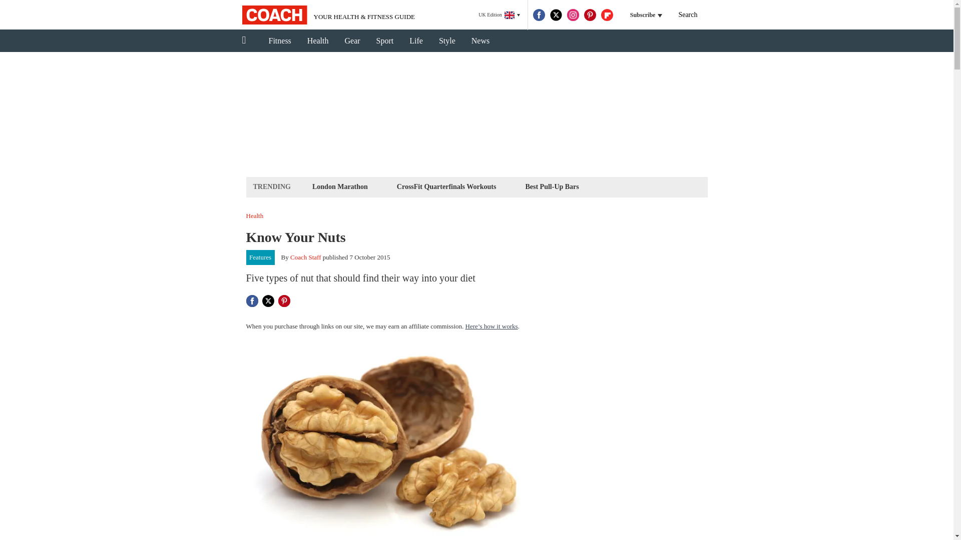 Image resolution: width=961 pixels, height=540 pixels. What do you see at coordinates (352, 41) in the screenshot?
I see `Gear` at bounding box center [352, 41].